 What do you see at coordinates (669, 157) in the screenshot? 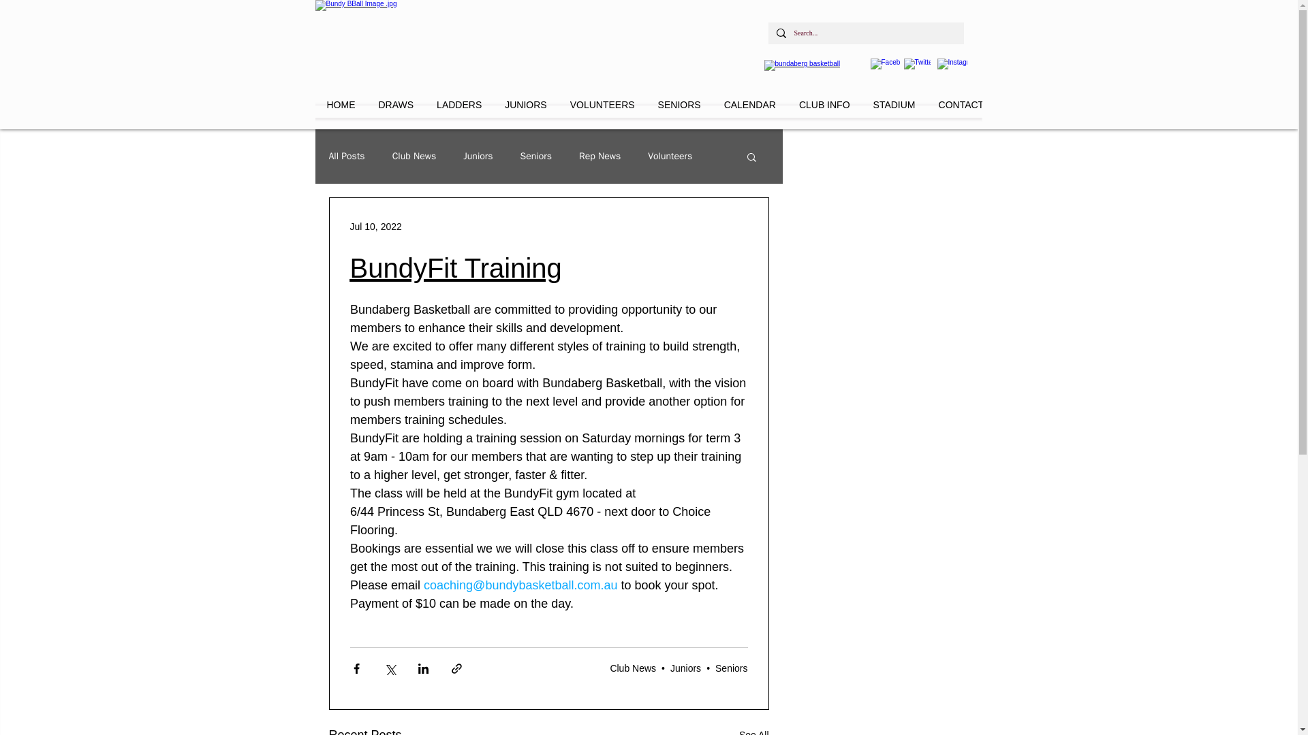
I see `Volunteers` at bounding box center [669, 157].